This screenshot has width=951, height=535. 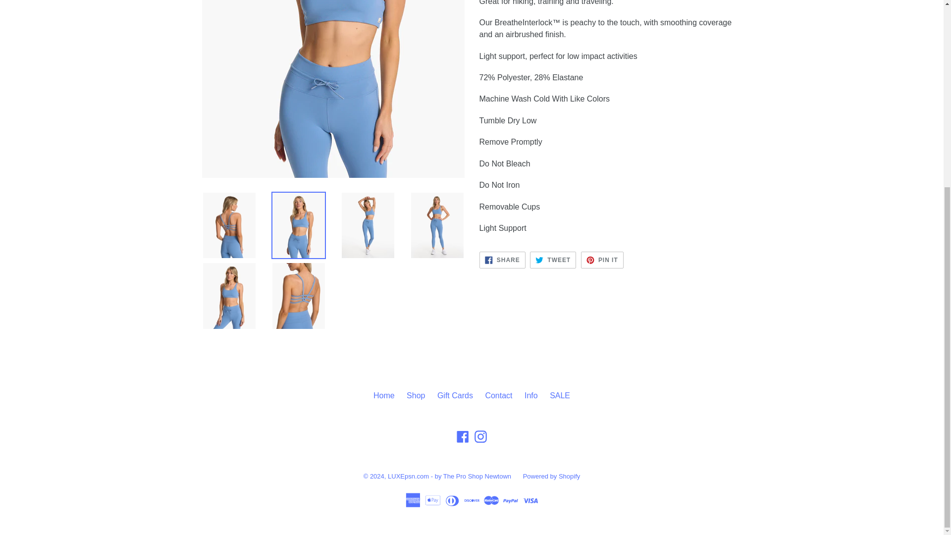 What do you see at coordinates (502, 260) in the screenshot?
I see `Share on Facebook` at bounding box center [502, 260].